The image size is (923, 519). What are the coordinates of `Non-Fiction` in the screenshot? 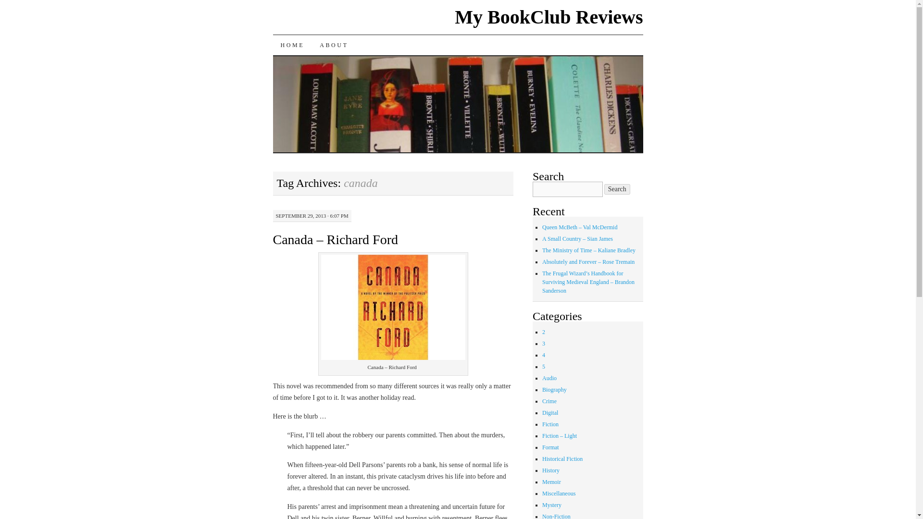 It's located at (556, 516).